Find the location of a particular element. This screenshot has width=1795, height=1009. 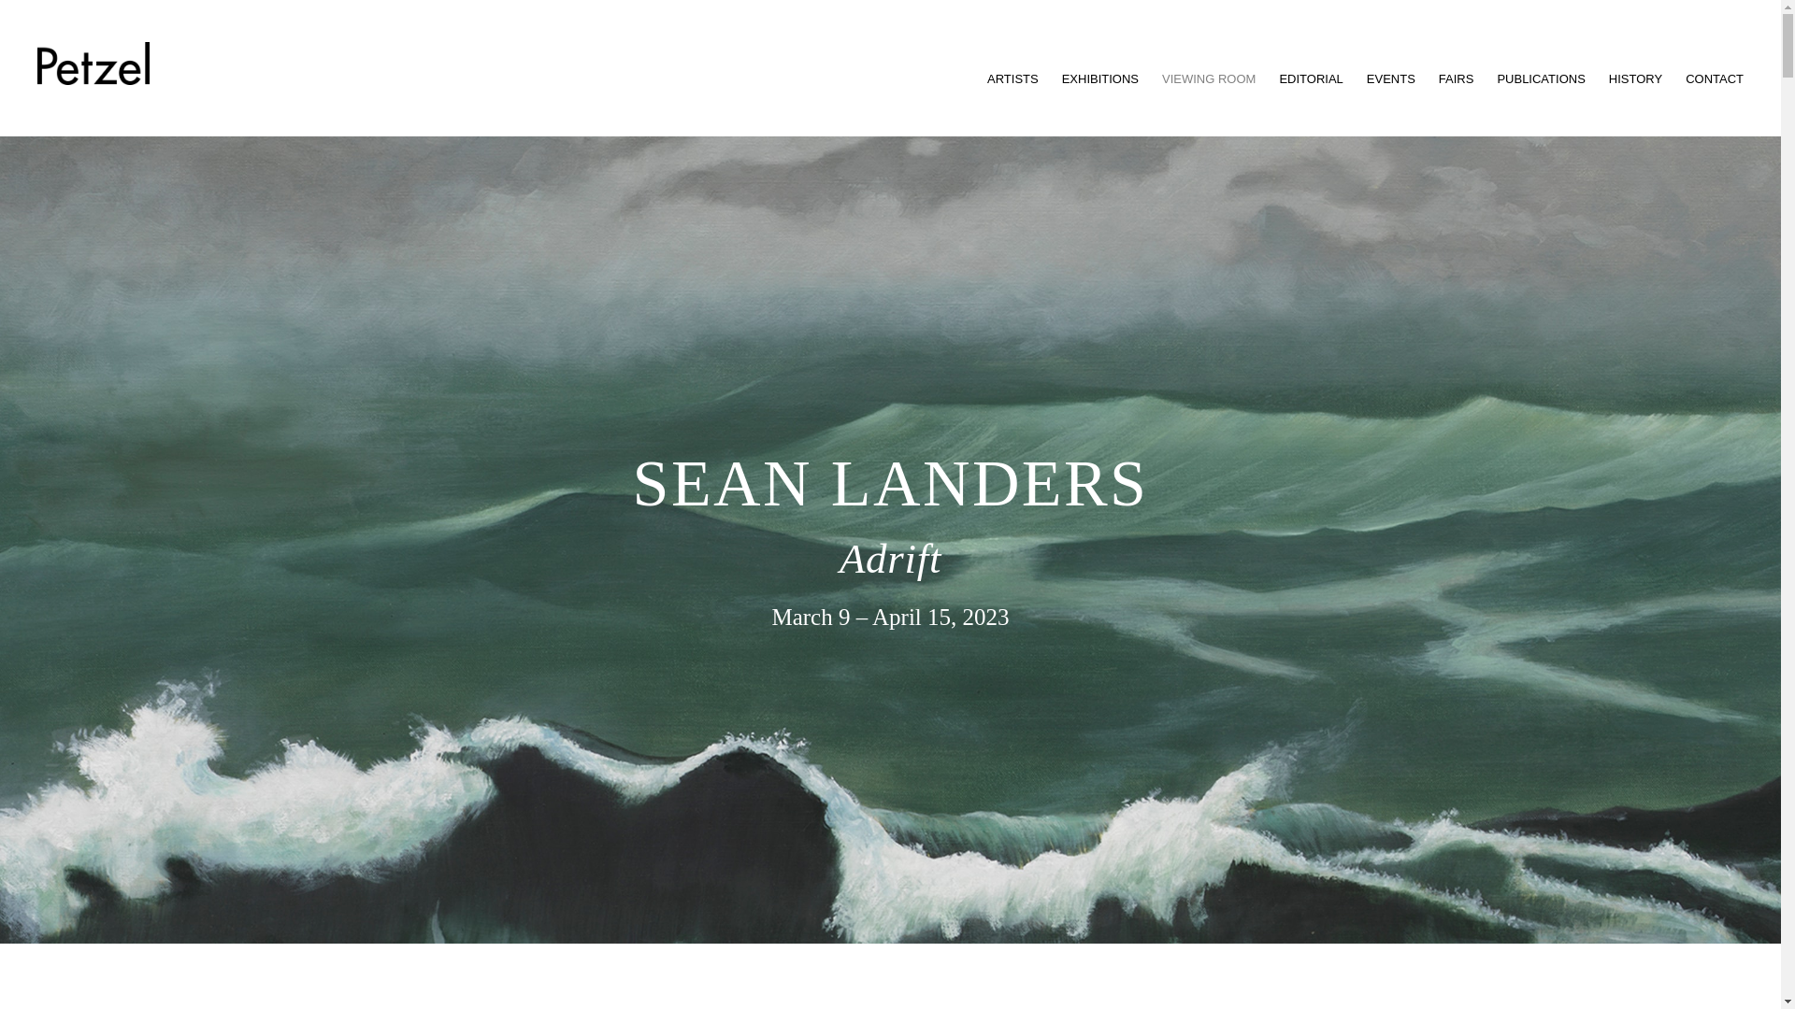

EDITORIAL is located at coordinates (1311, 78).